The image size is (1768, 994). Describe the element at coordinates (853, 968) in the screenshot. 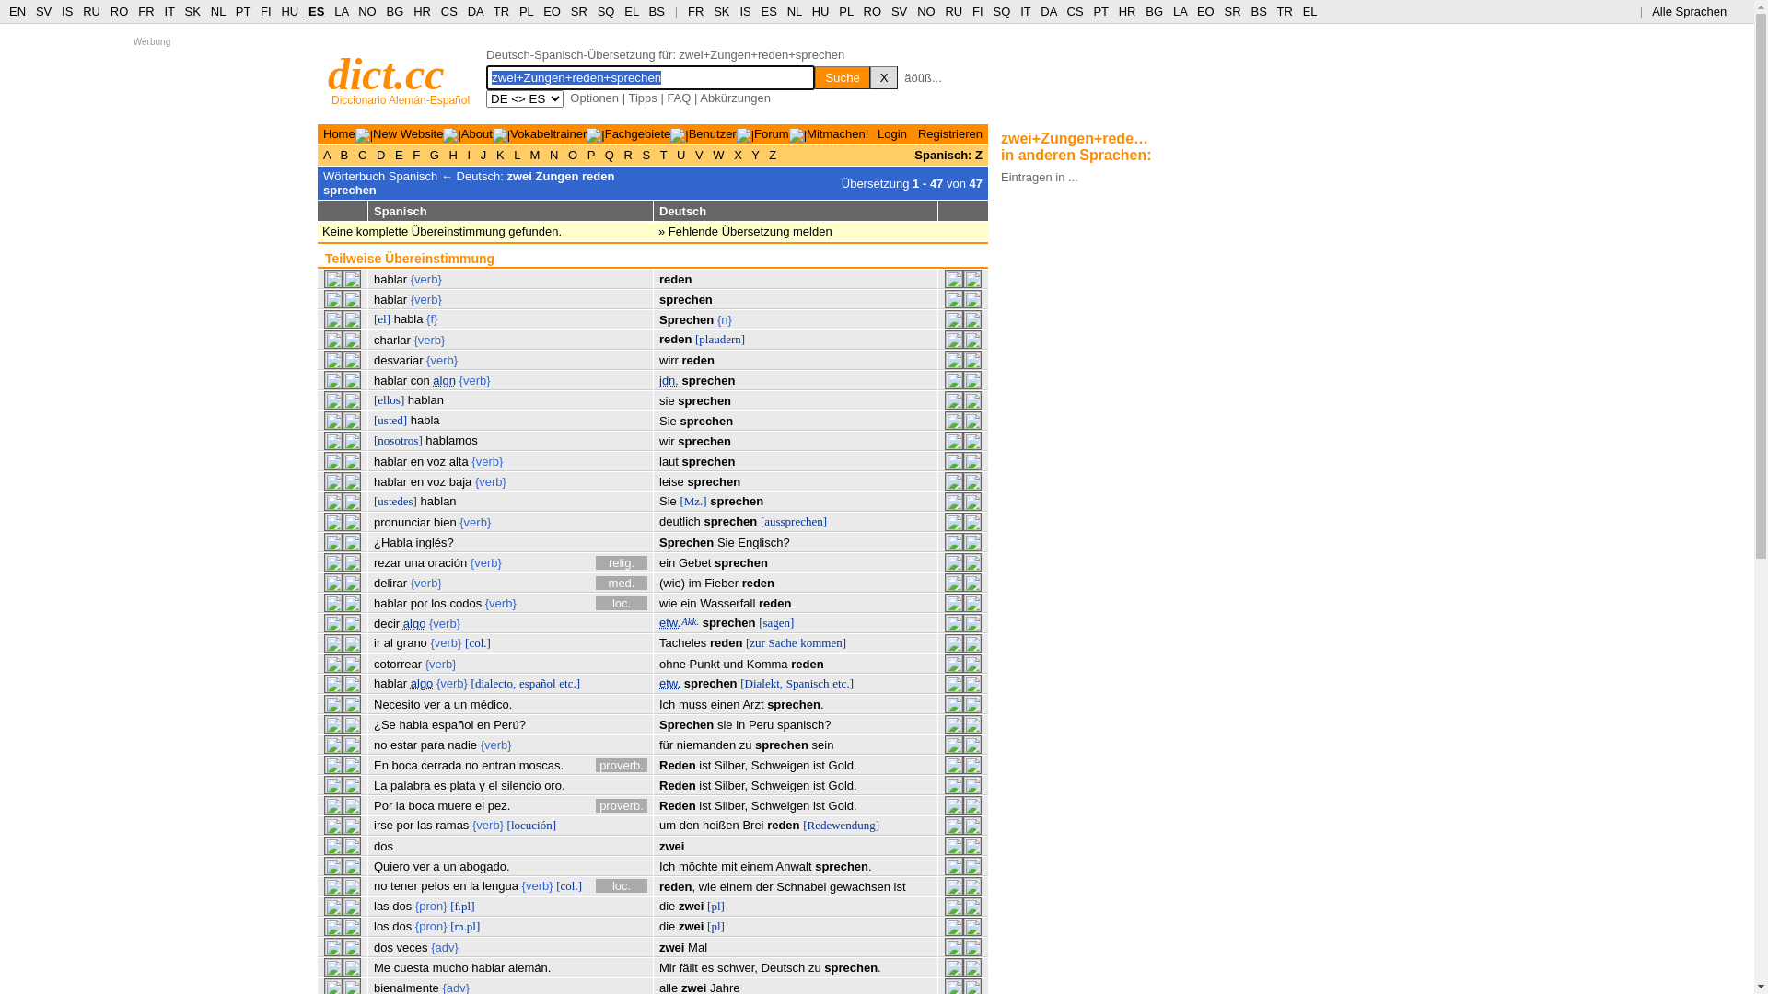

I see `sprechen.` at that location.